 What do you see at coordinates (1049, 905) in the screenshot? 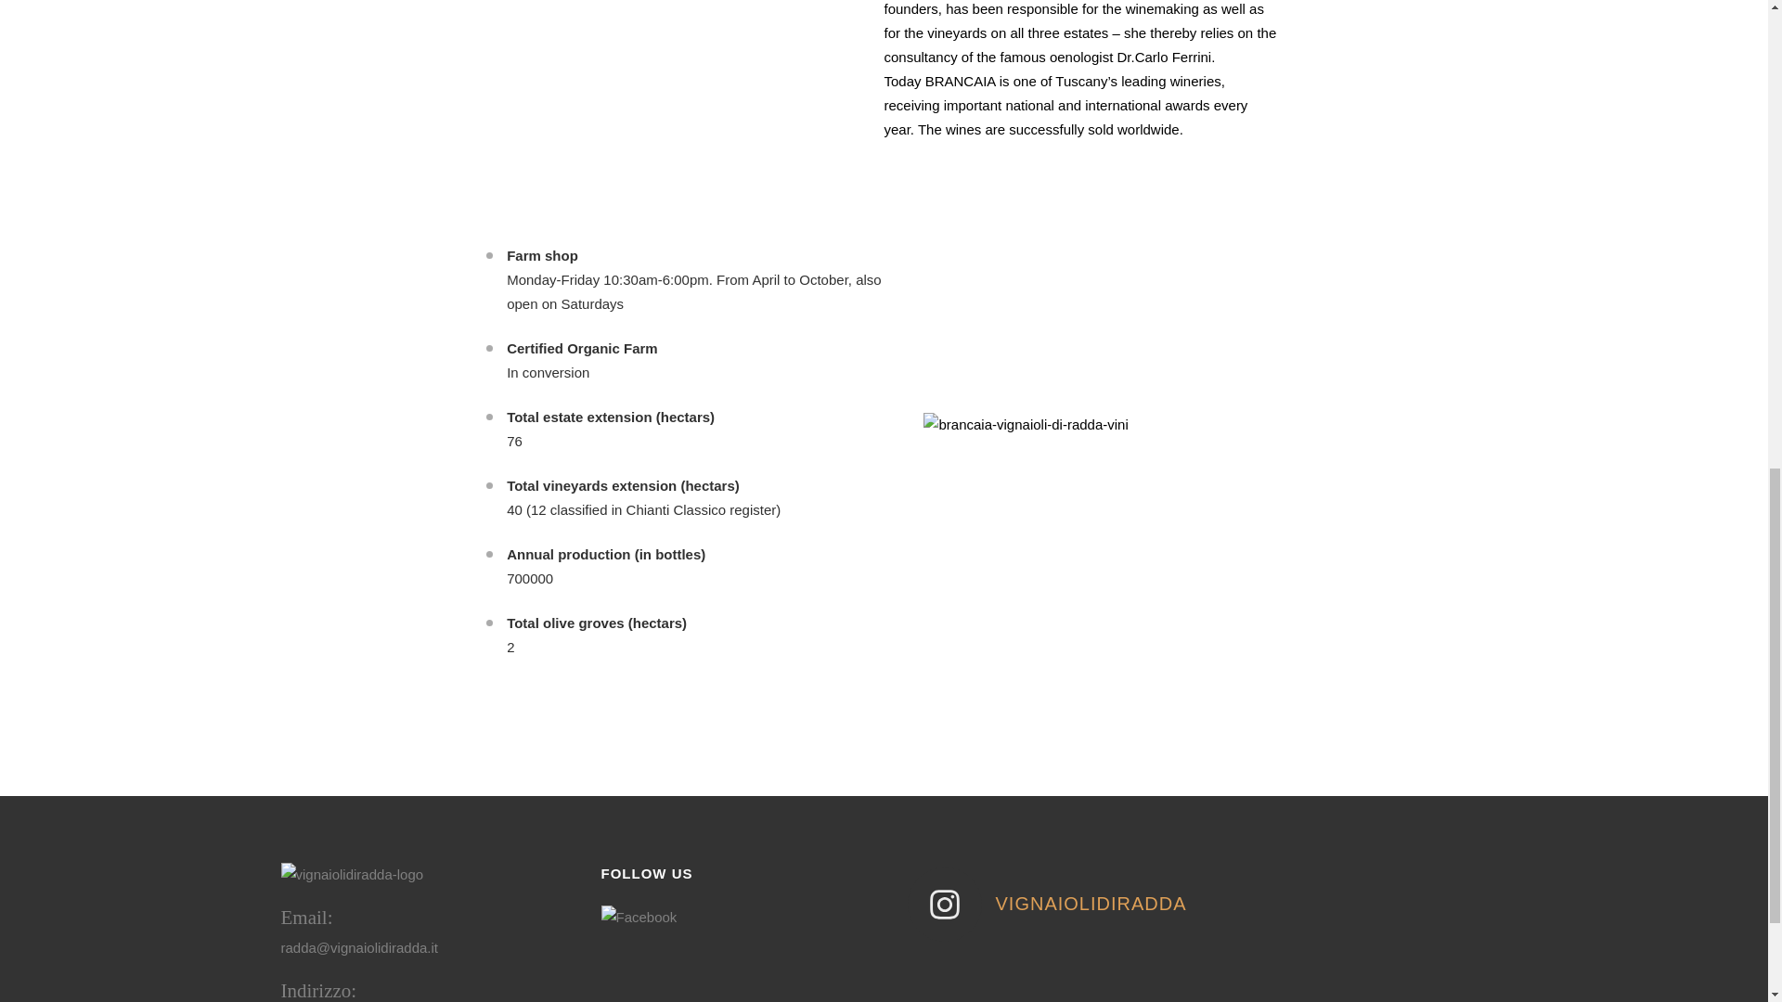
I see `VIGNAIOLIDIRADDA` at bounding box center [1049, 905].